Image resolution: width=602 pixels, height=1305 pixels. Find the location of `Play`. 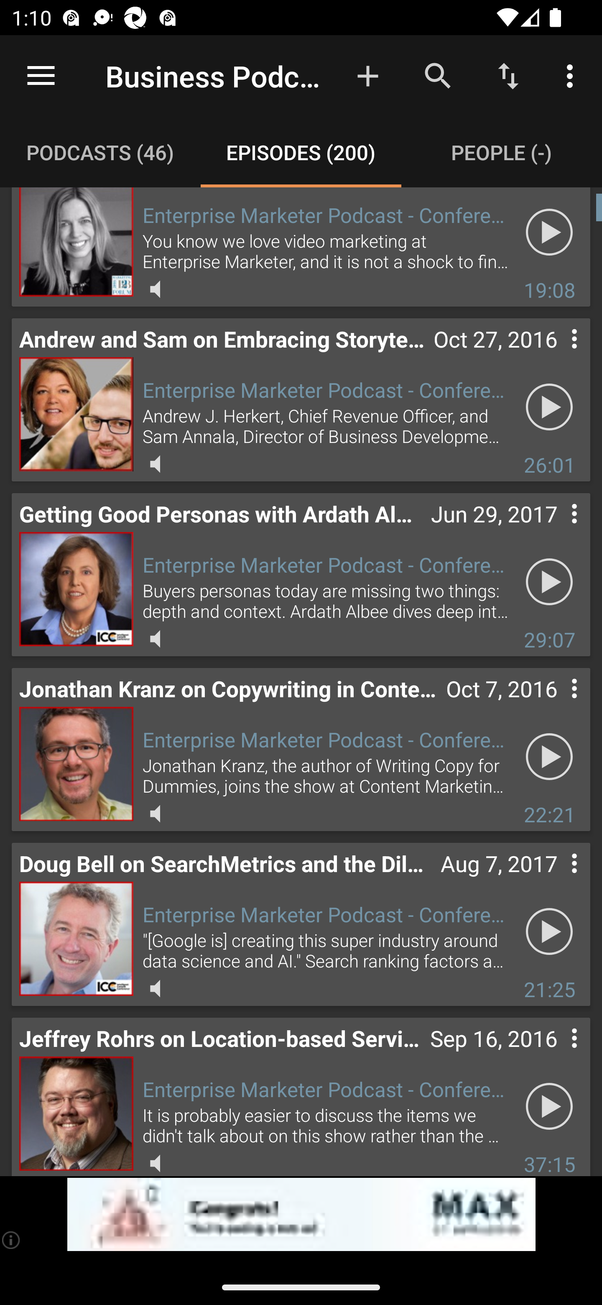

Play is located at coordinates (549, 756).